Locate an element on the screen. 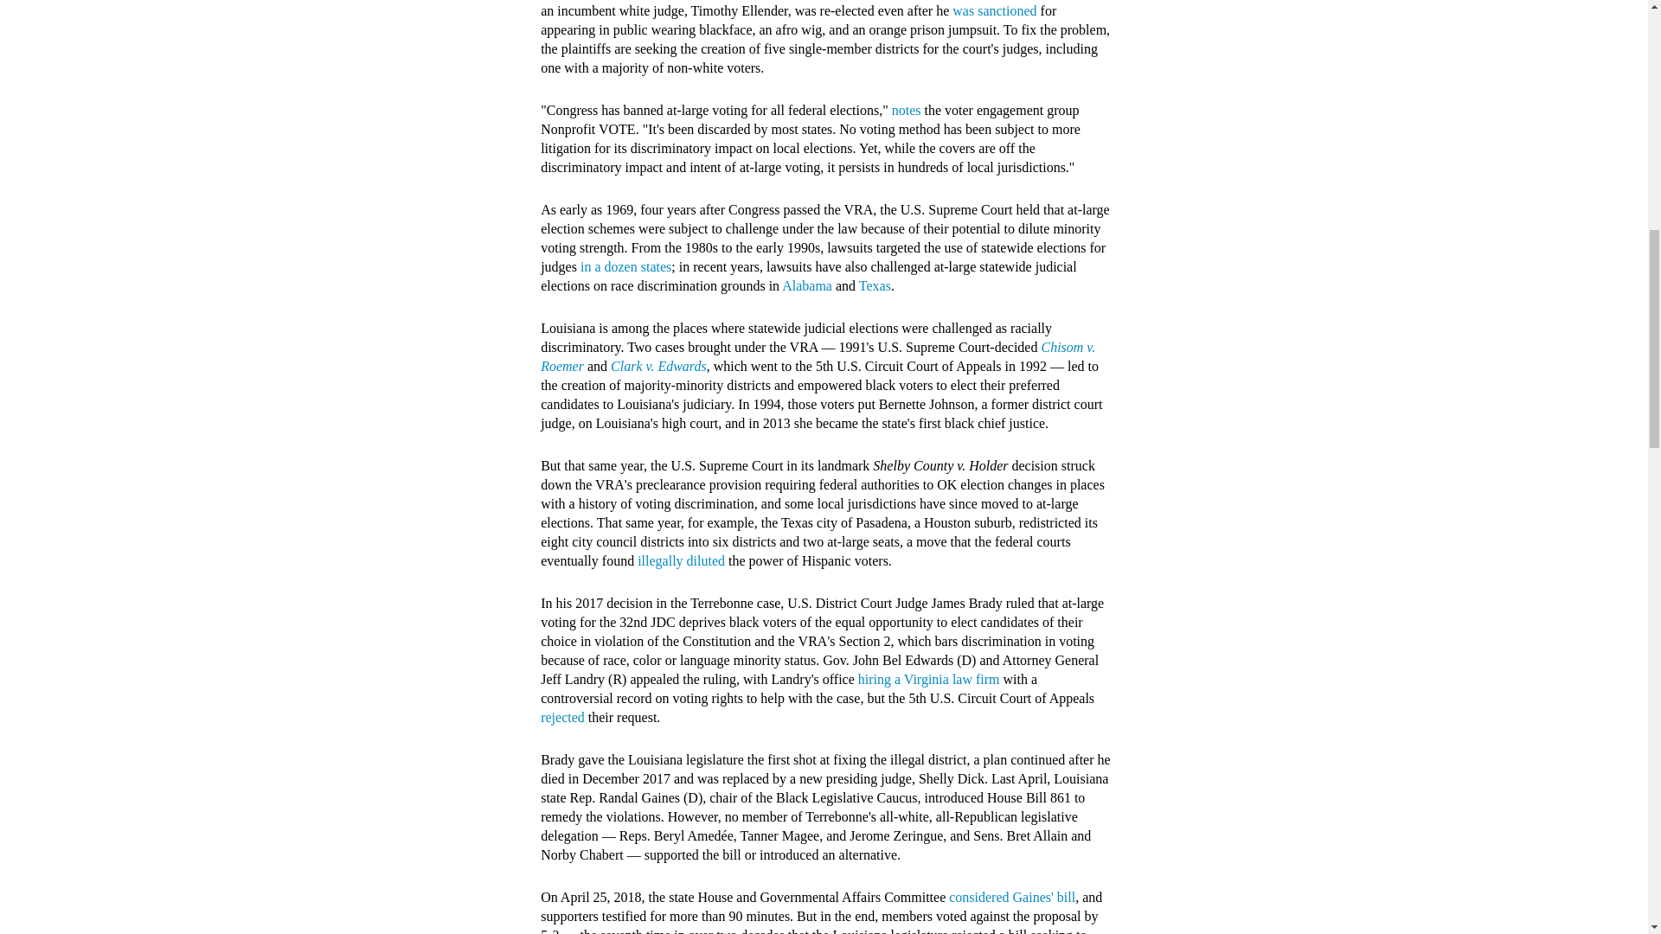 The width and height of the screenshot is (1661, 934). hiring a Virginia law firm is located at coordinates (929, 678).